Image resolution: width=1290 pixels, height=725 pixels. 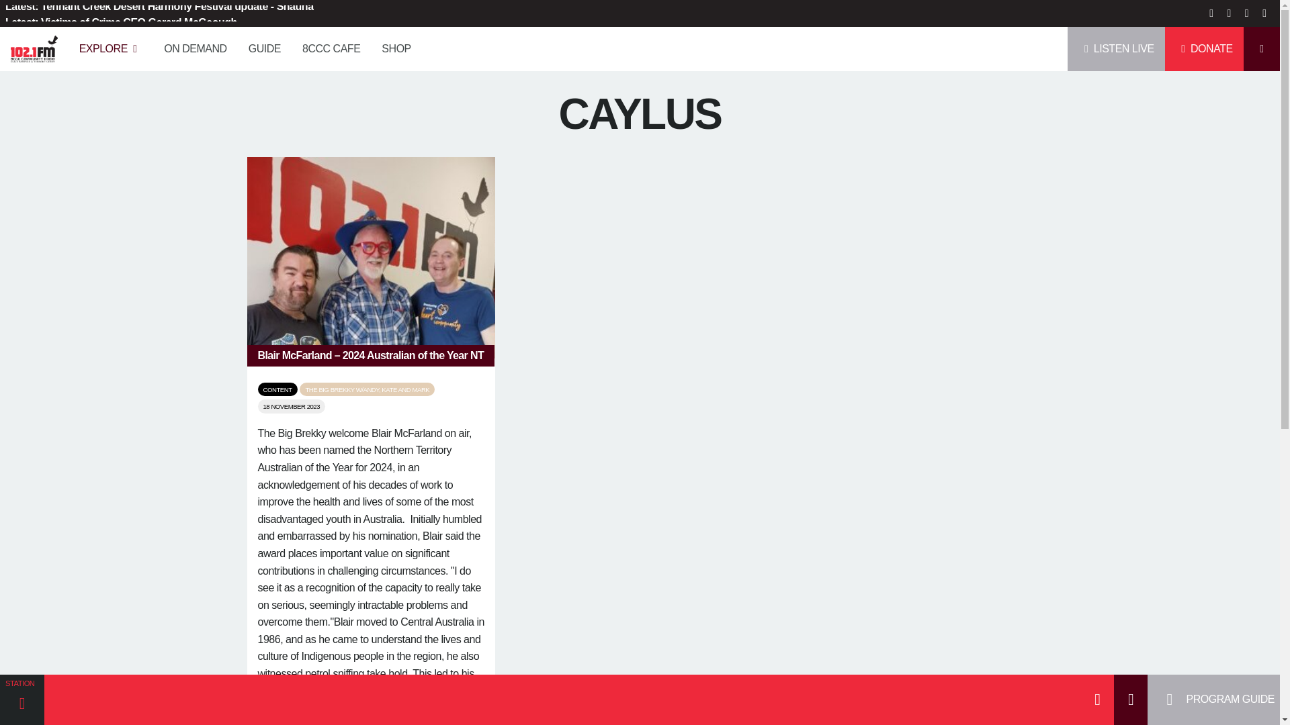 I want to click on ON DEMAND, so click(x=195, y=48).